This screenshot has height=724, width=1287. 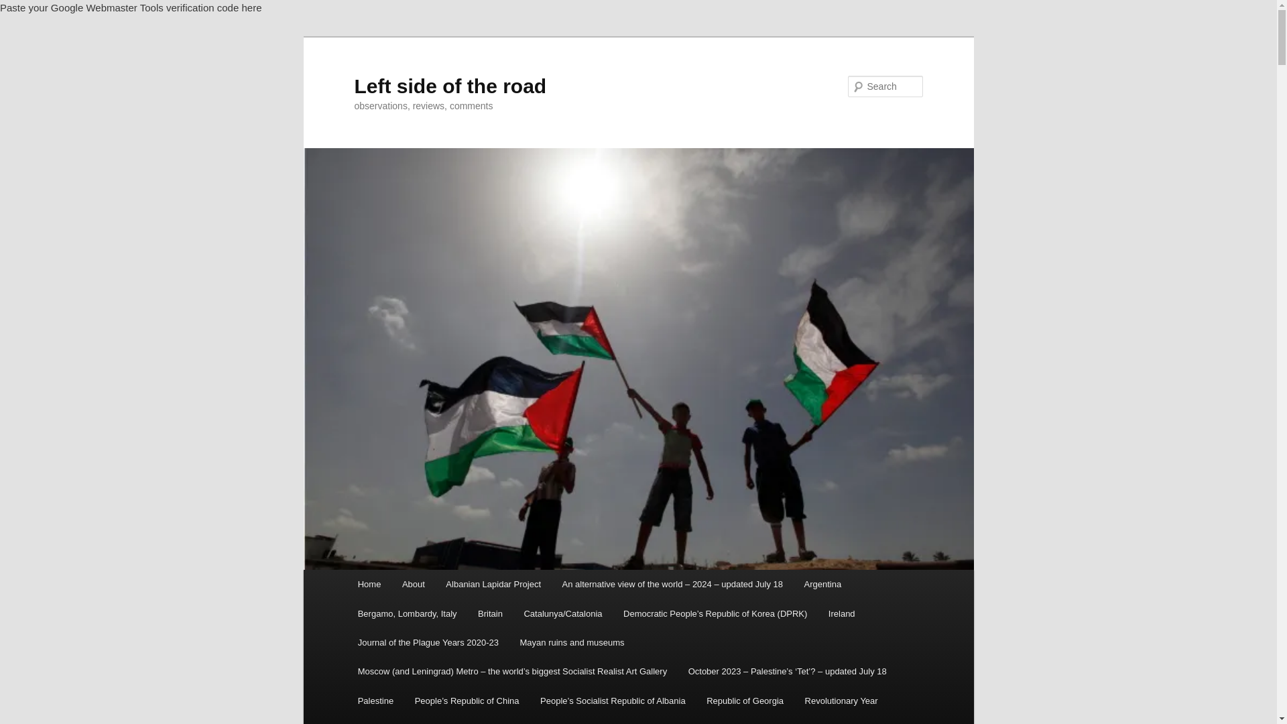 I want to click on About, so click(x=413, y=584).